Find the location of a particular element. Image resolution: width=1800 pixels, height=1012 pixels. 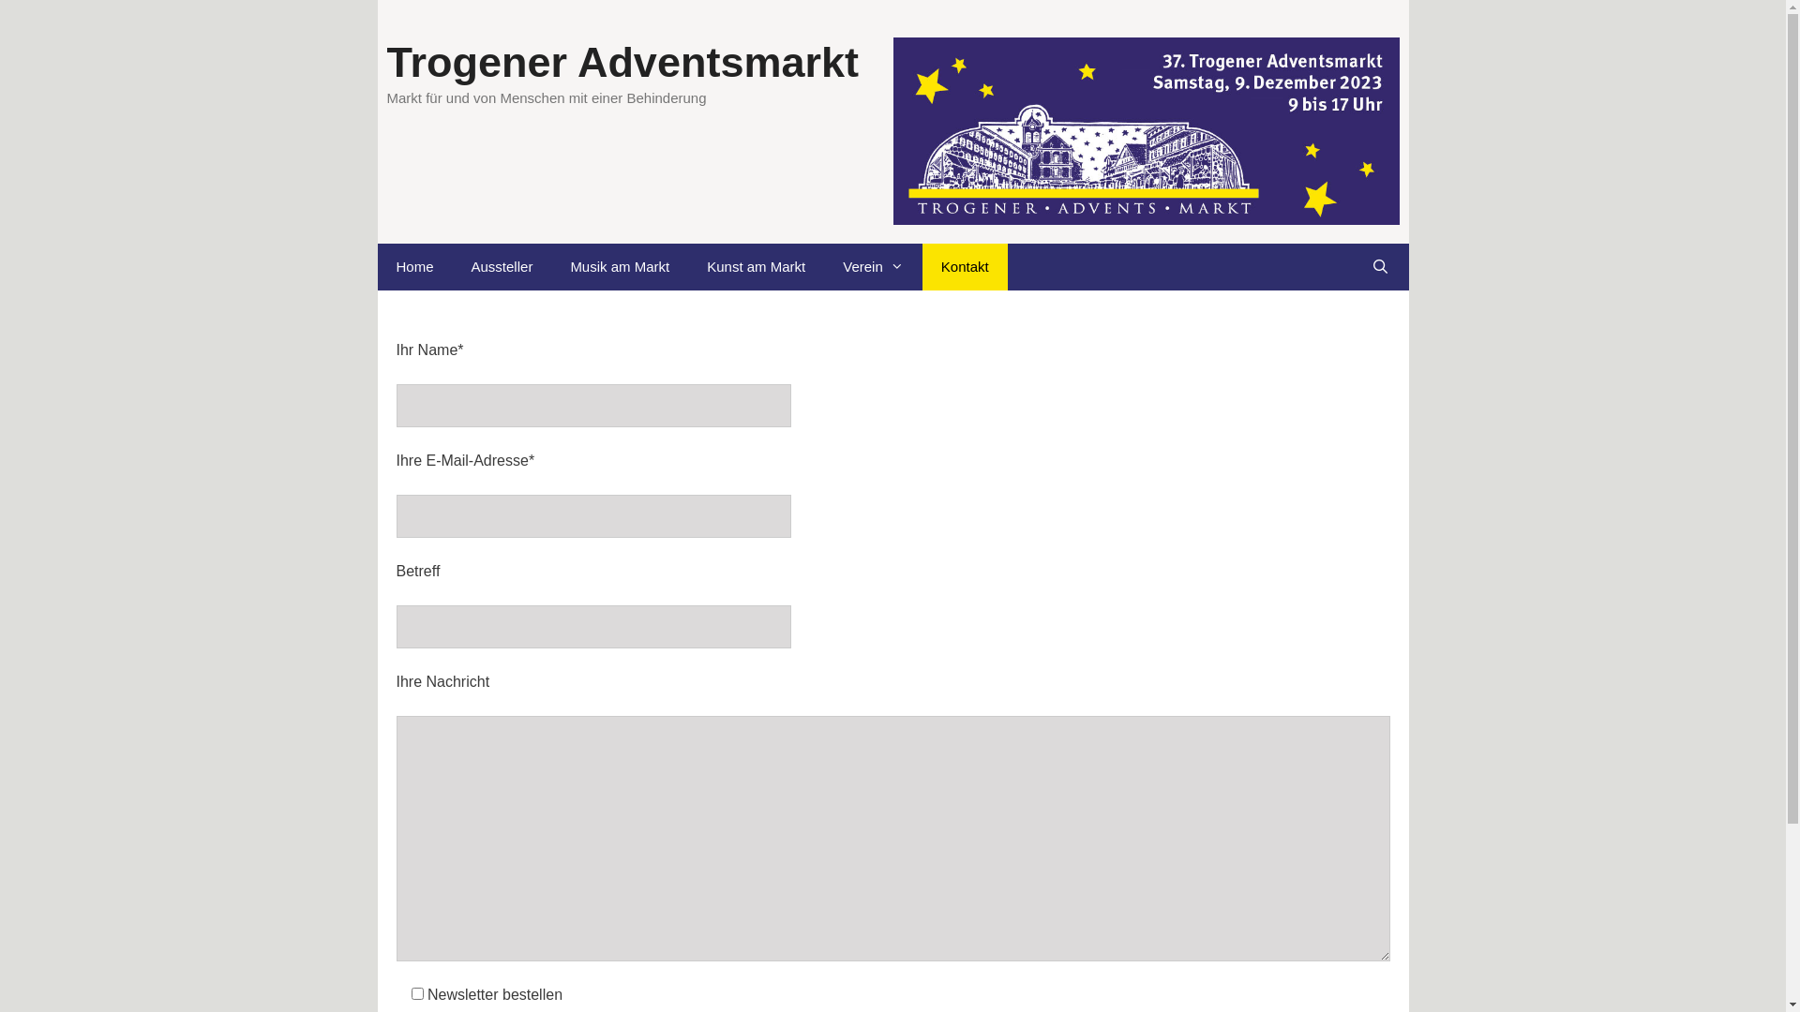

Aussteller is located at coordinates (502, 267).